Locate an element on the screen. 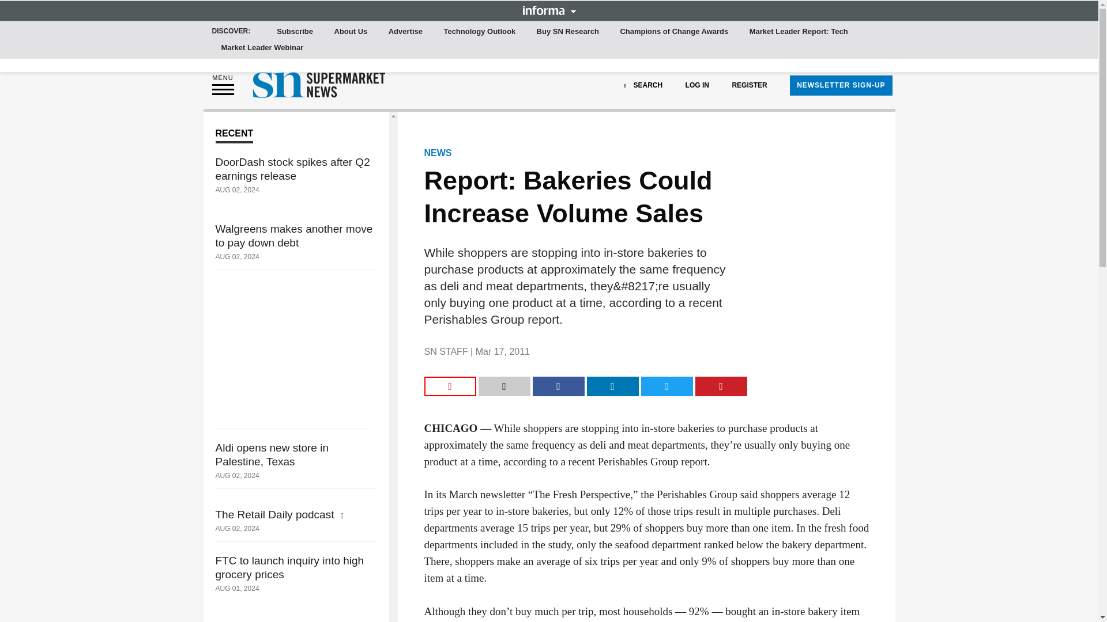 This screenshot has width=1107, height=622. Subscribe is located at coordinates (295, 32).